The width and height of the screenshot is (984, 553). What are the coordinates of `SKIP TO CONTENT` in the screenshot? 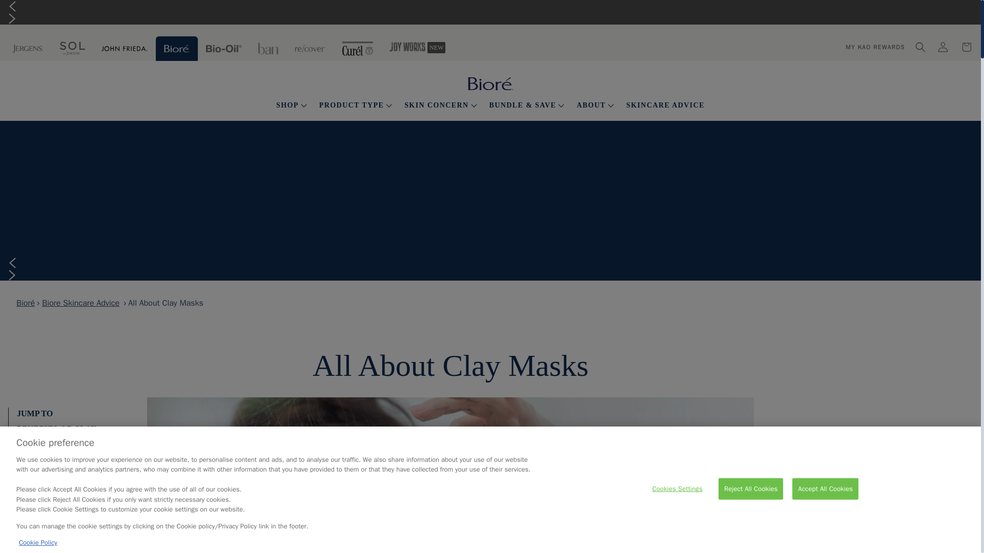 It's located at (369, 46).